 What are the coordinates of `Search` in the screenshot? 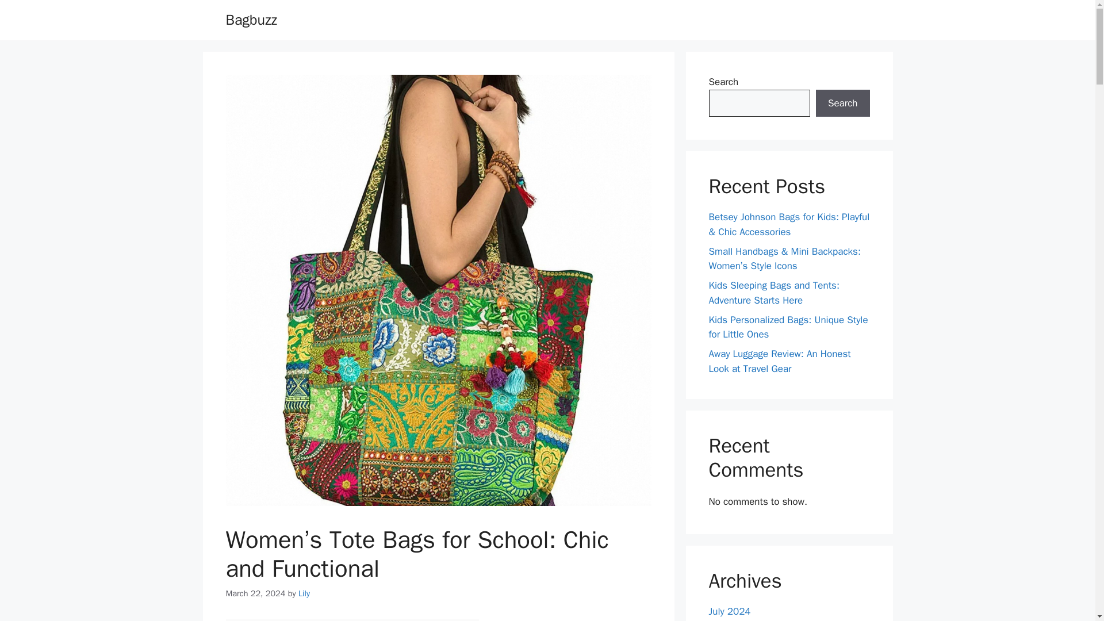 It's located at (842, 103).